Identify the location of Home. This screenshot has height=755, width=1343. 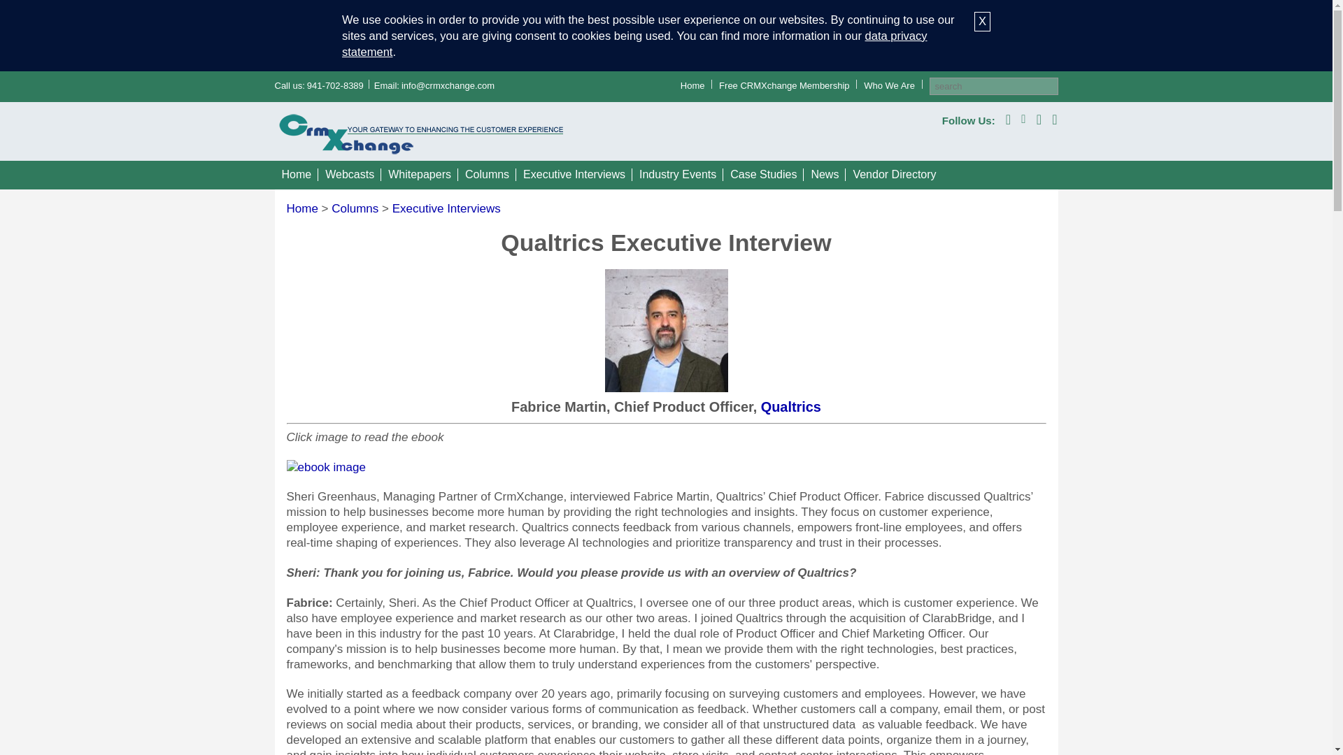
(692, 85).